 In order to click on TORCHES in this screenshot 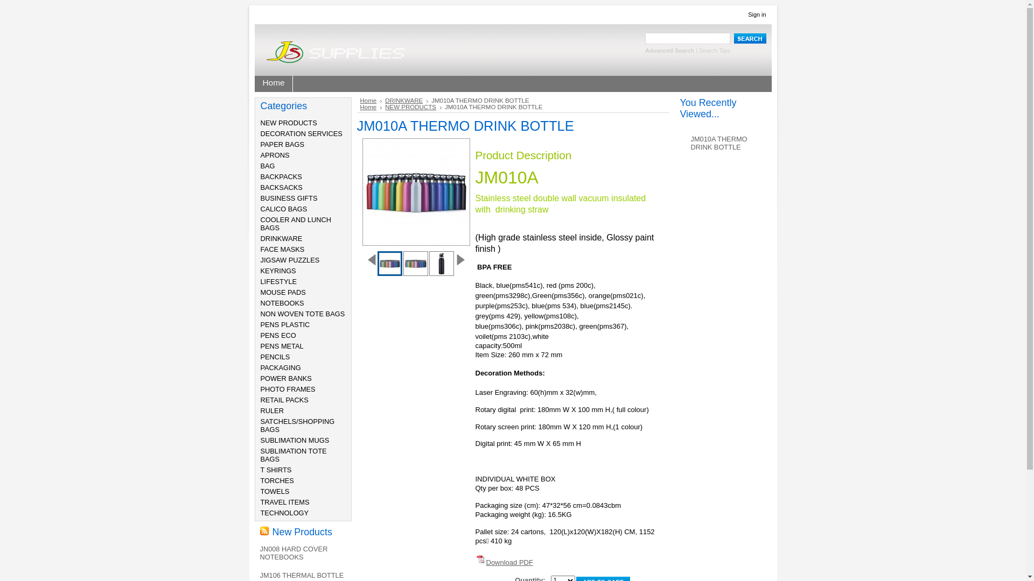, I will do `click(277, 481)`.